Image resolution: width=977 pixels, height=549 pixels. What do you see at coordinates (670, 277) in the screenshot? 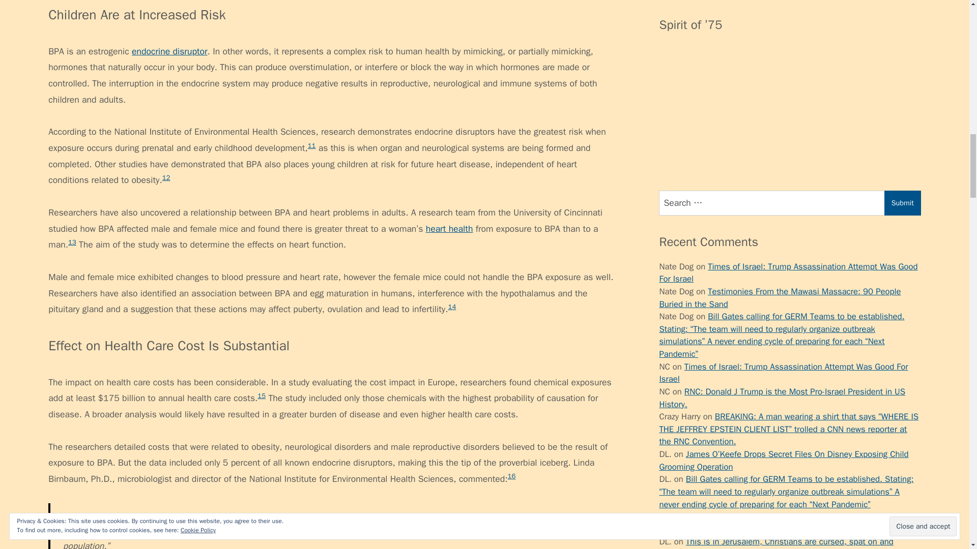
I see `porno` at bounding box center [670, 277].